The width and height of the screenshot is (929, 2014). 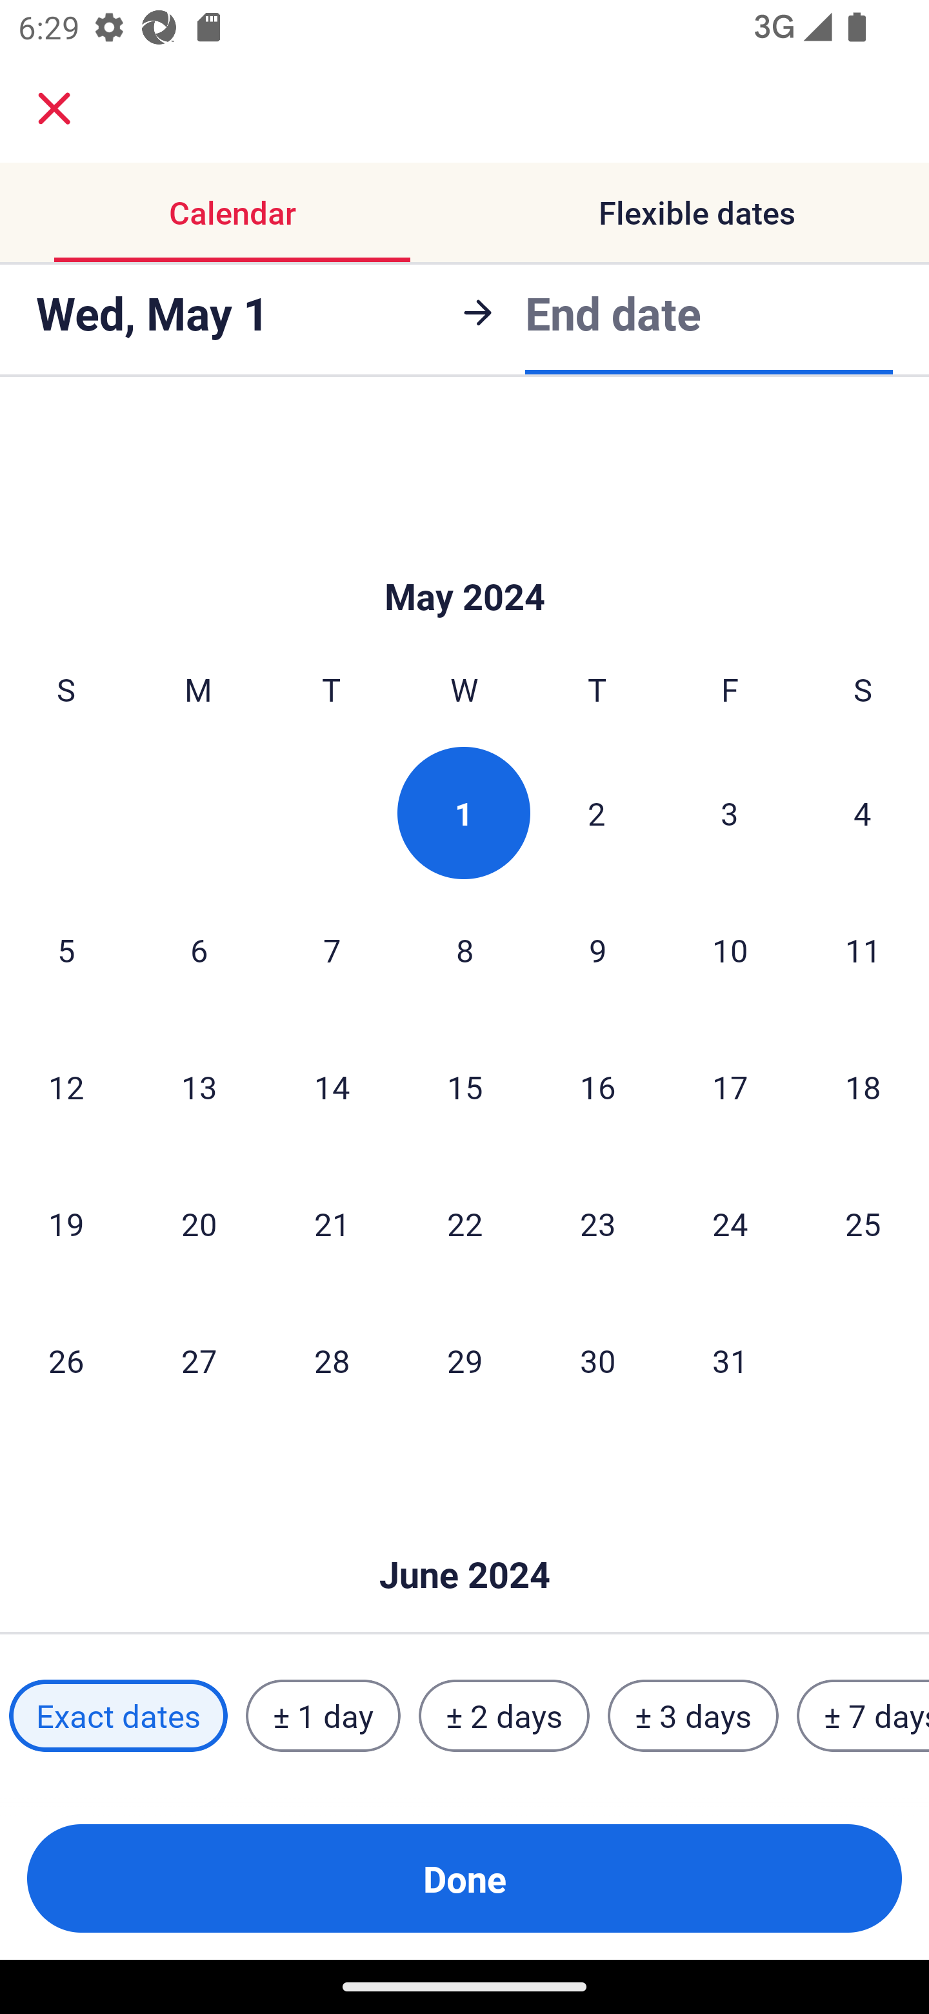 What do you see at coordinates (613, 312) in the screenshot?
I see `End date` at bounding box center [613, 312].